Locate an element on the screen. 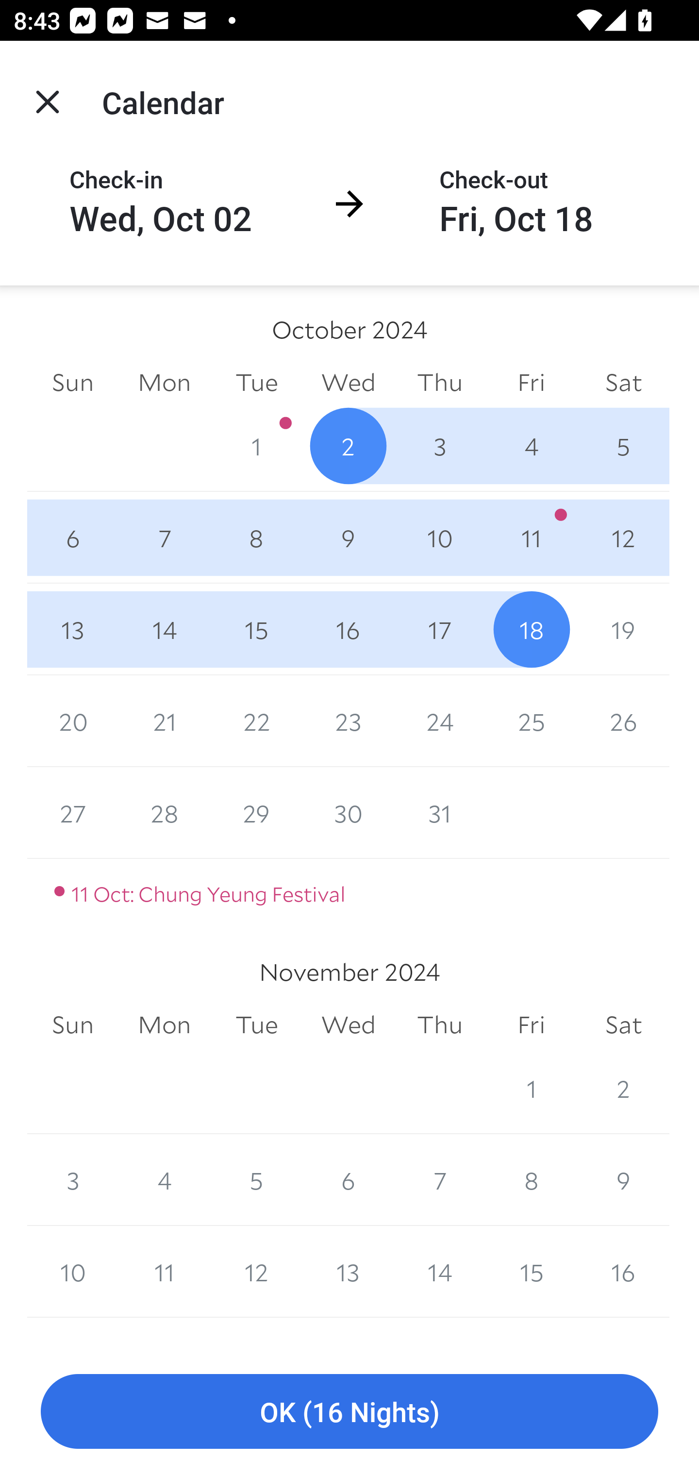 The height and width of the screenshot is (1476, 699). 9 9 November 2024 is located at coordinates (623, 1180).